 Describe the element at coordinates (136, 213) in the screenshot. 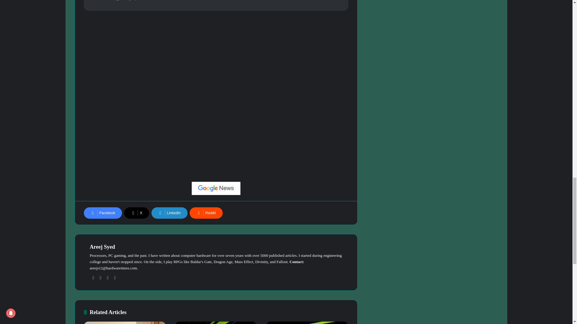

I see `X` at that location.